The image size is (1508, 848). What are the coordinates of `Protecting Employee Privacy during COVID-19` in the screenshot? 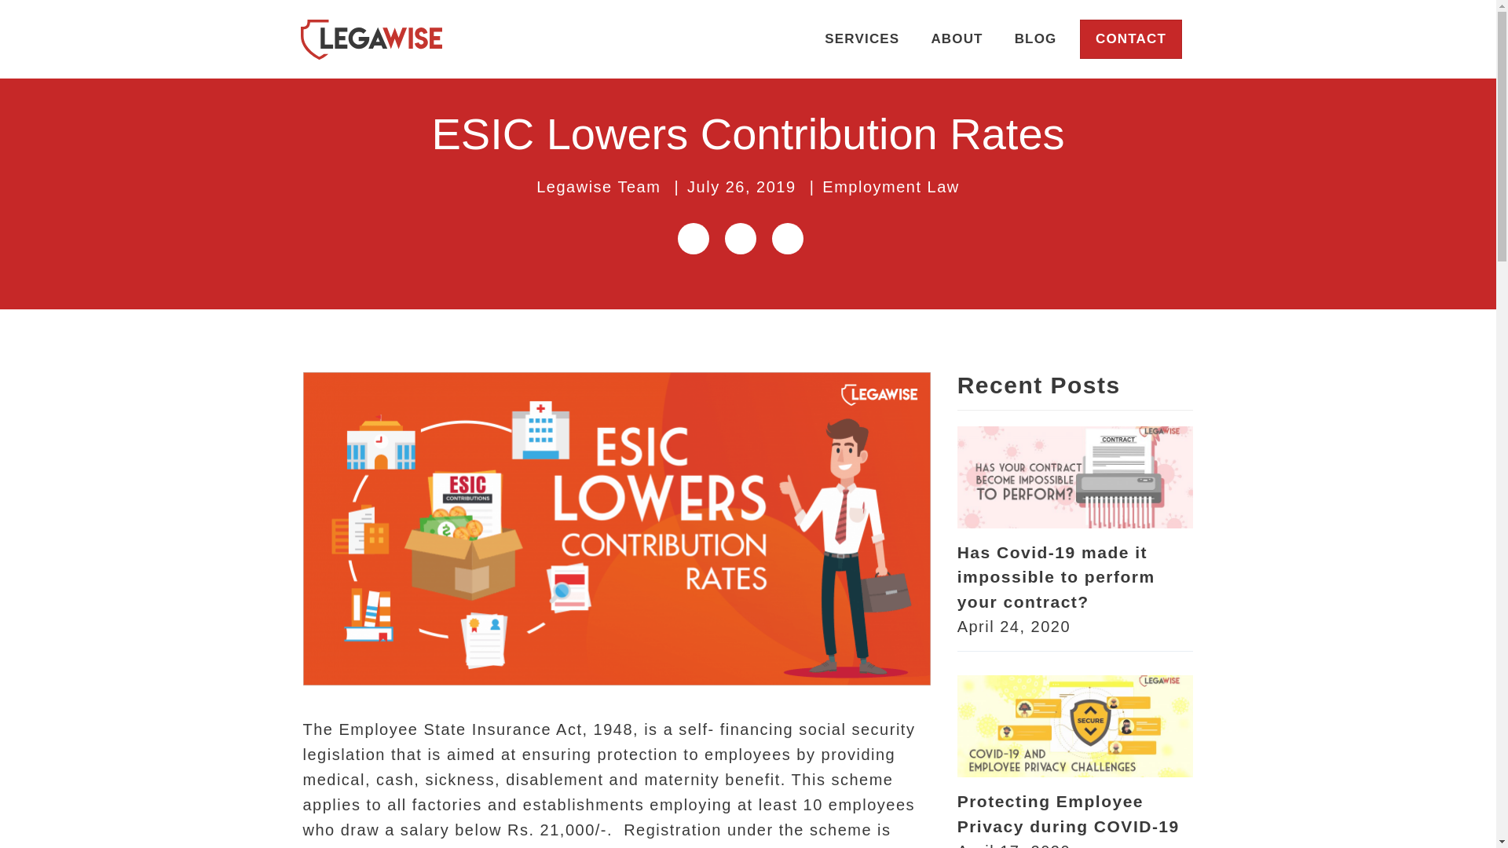 It's located at (1068, 813).